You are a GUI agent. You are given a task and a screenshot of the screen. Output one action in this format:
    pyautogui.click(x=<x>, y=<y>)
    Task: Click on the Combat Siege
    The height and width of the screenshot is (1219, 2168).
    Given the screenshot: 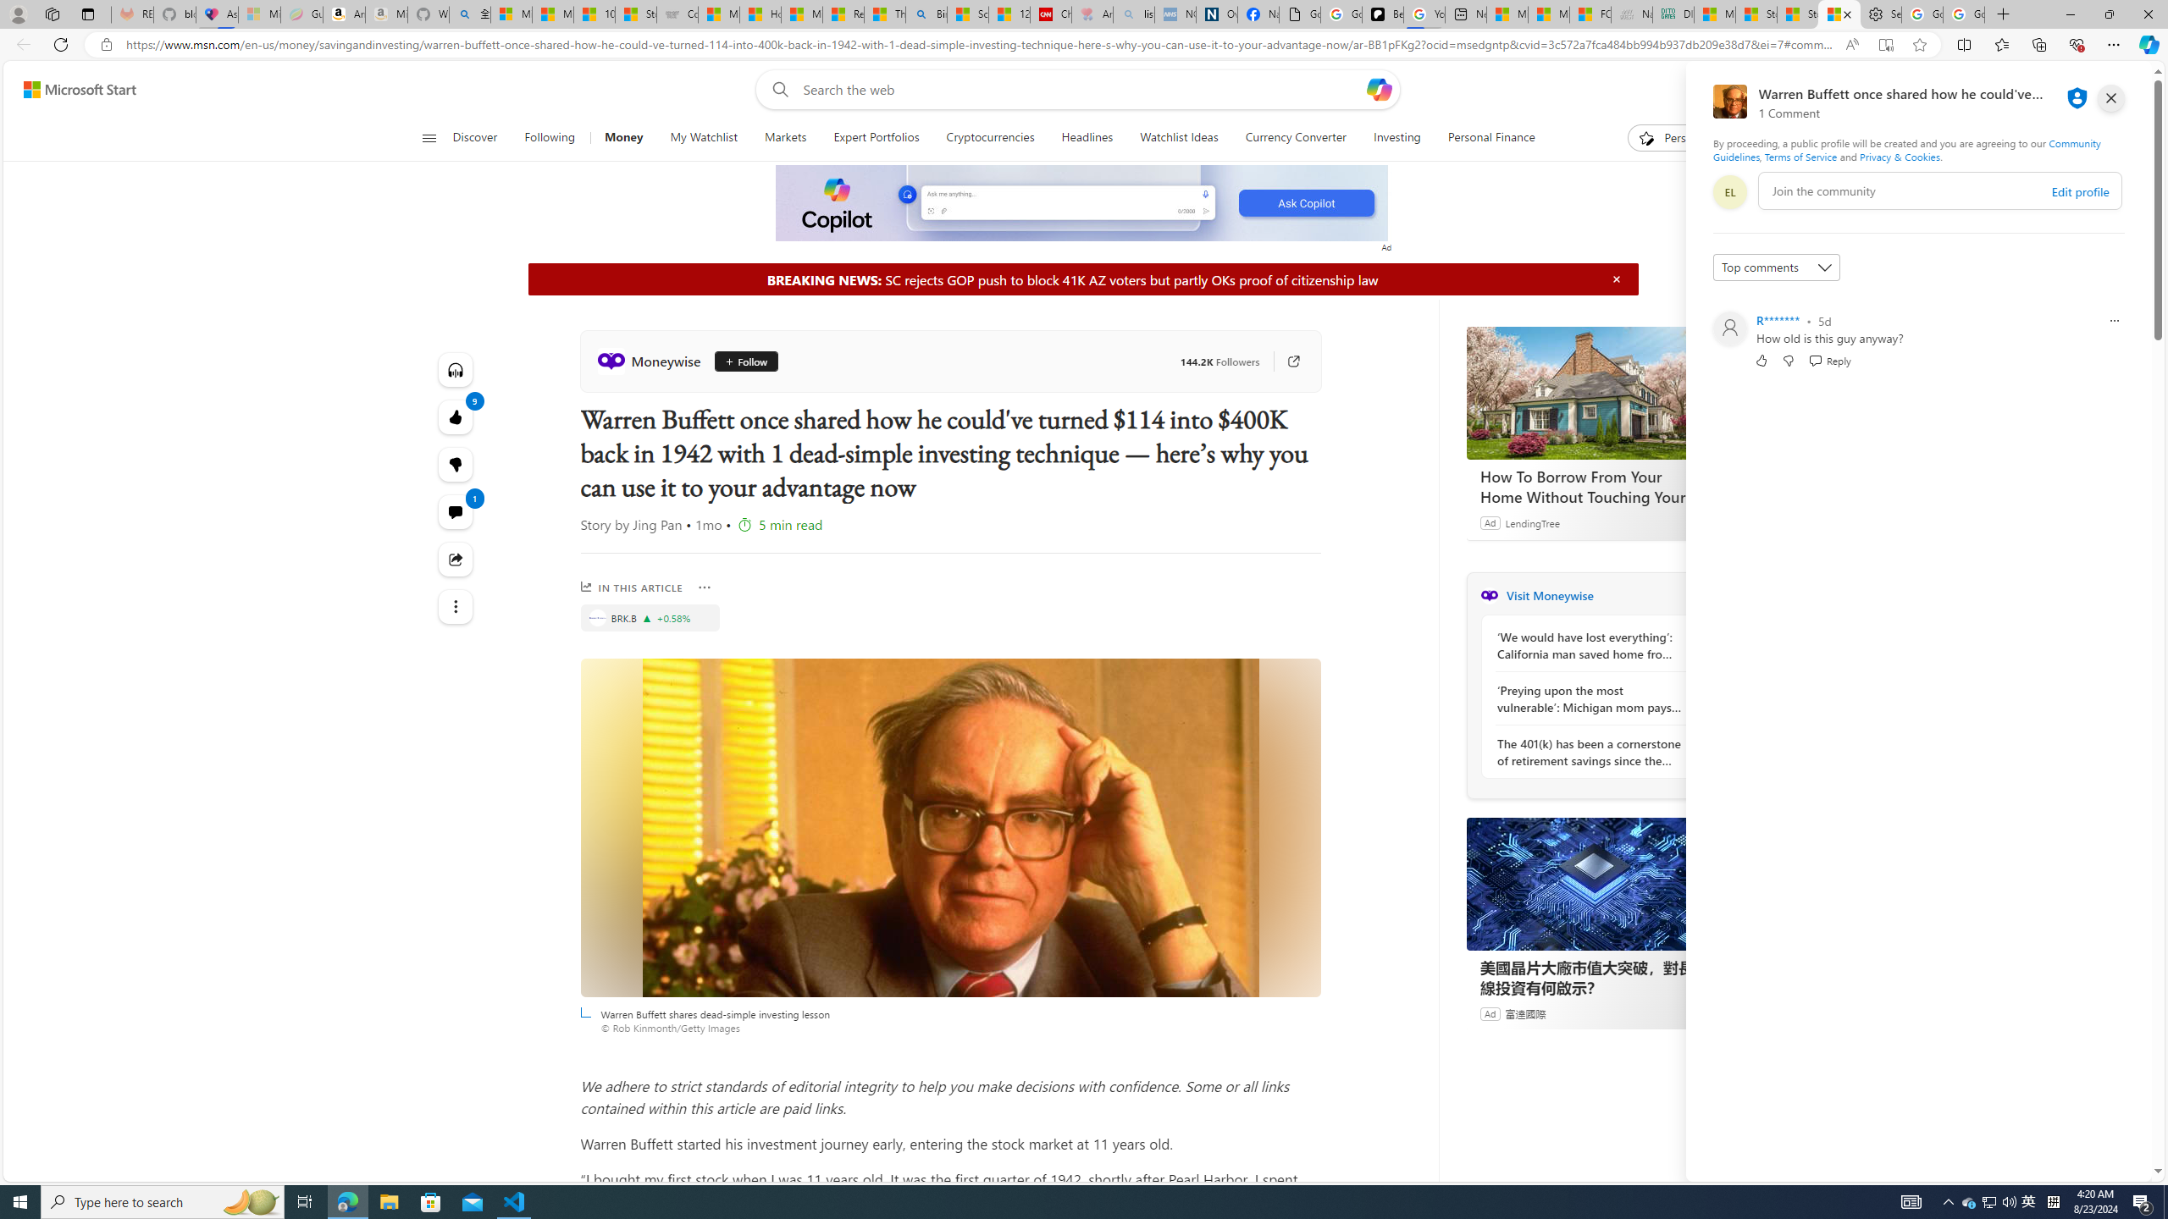 What is the action you would take?
    pyautogui.click(x=677, y=14)
    